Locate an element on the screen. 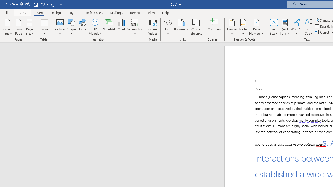 This screenshot has height=187, width=333. Page Number is located at coordinates (257, 26).